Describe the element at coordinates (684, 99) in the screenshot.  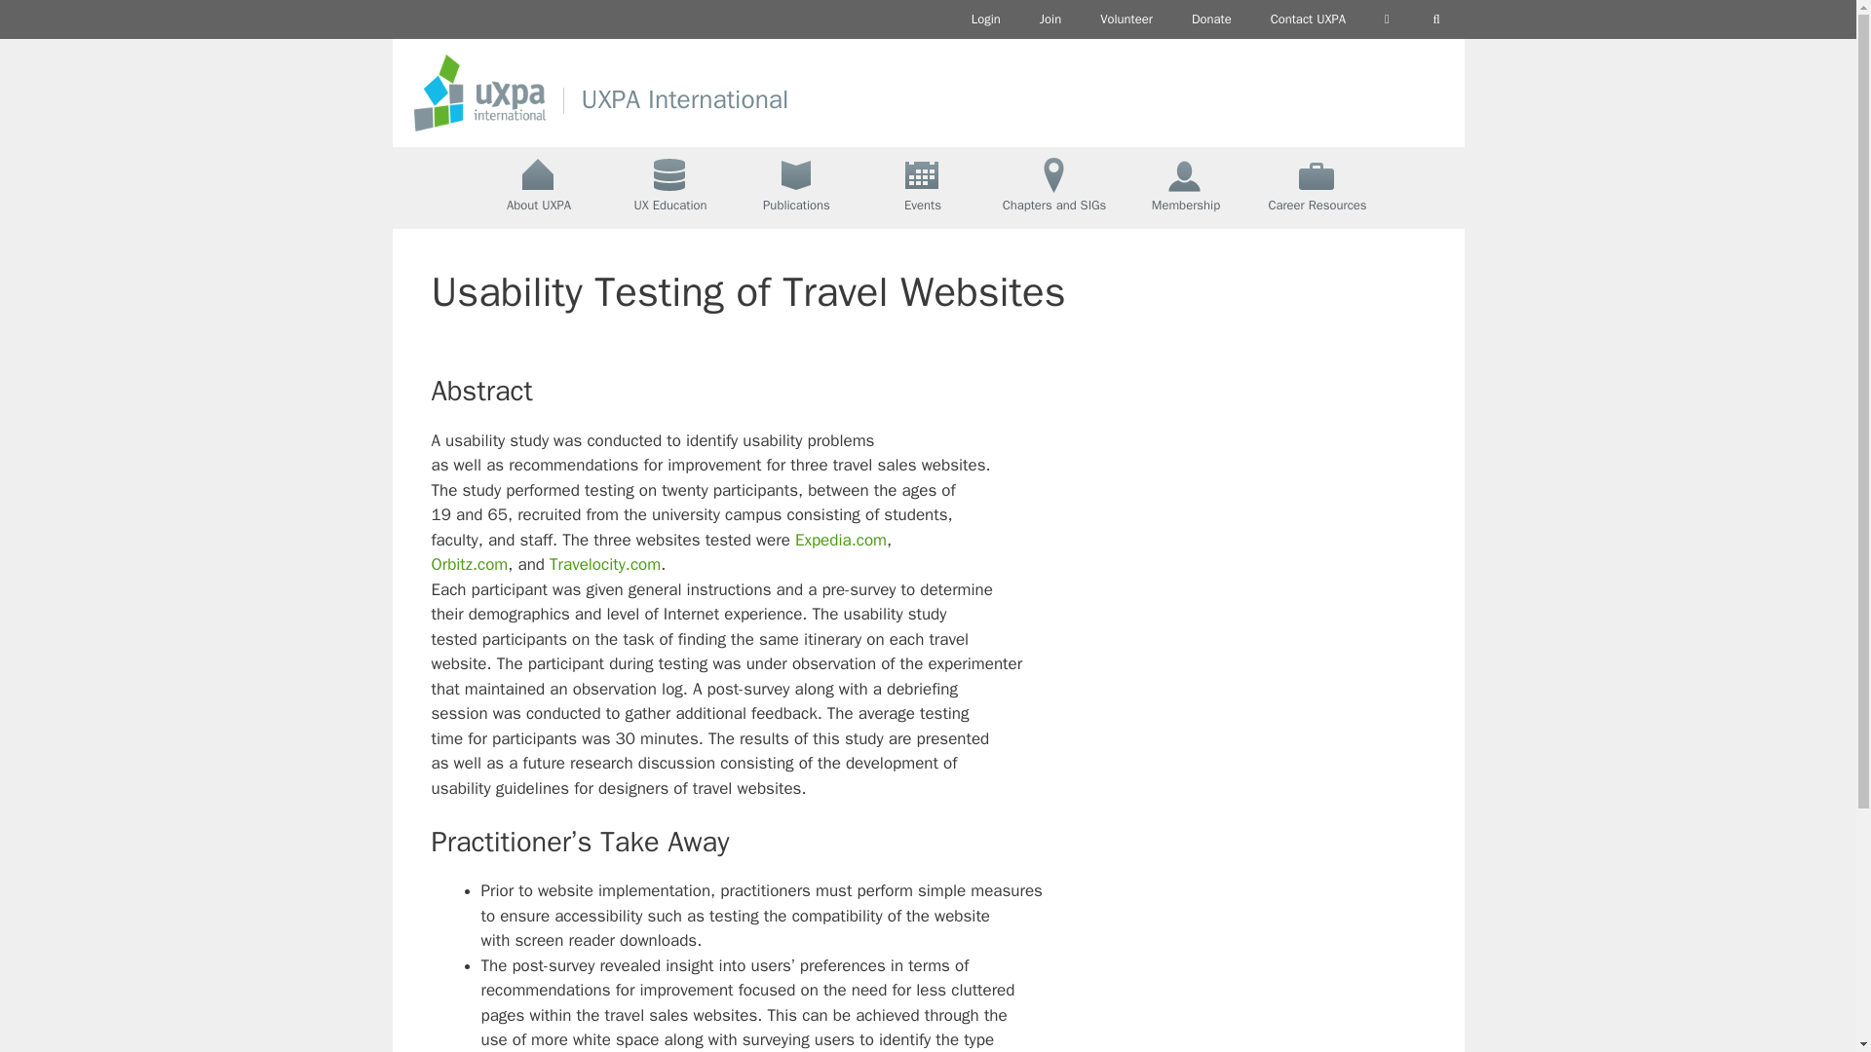
I see `UXPA International` at that location.